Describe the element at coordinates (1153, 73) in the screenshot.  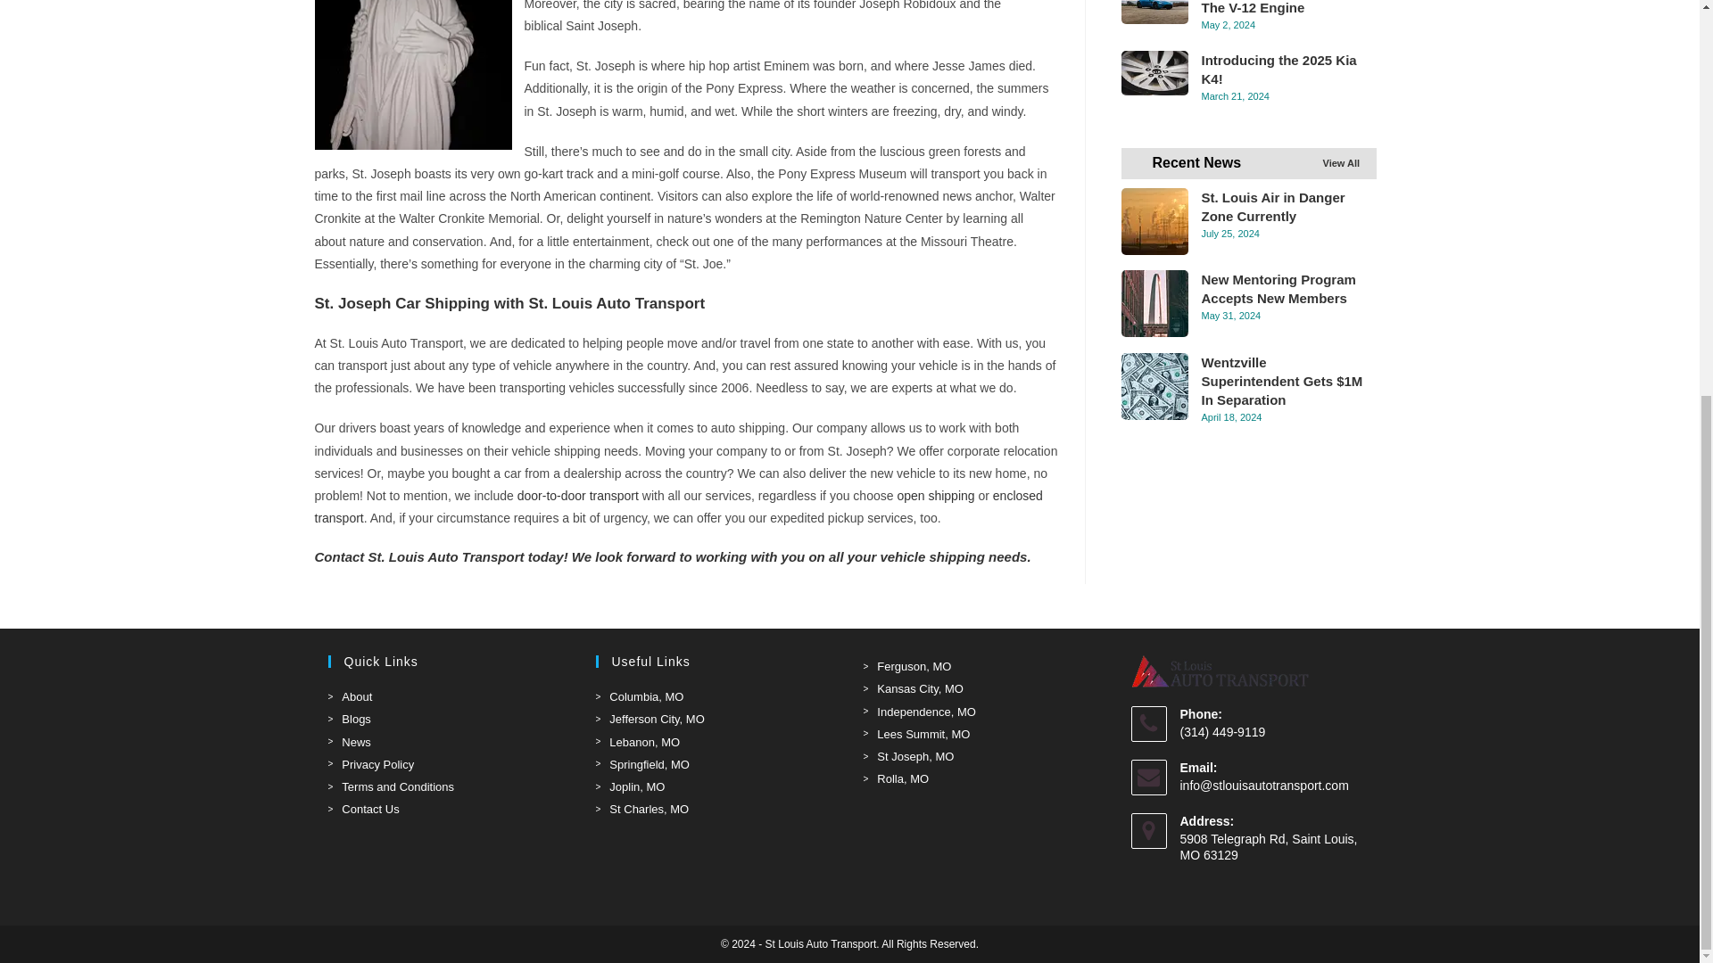
I see `Introducing the 2025 Kia K4!` at that location.